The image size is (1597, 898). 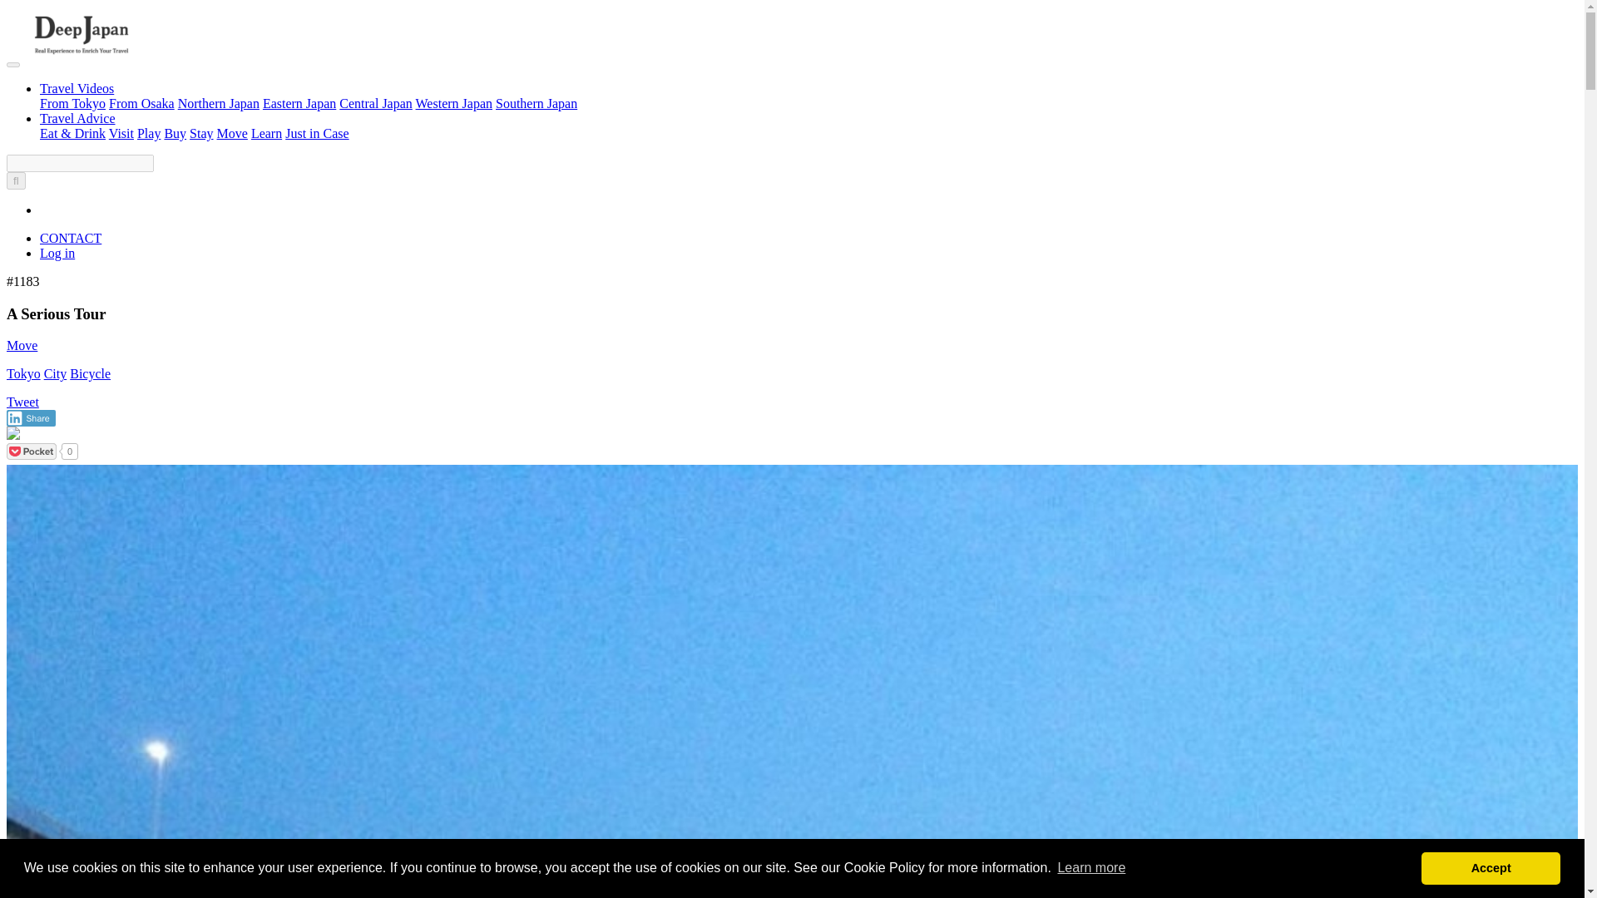 What do you see at coordinates (1090, 868) in the screenshot?
I see `Learn more` at bounding box center [1090, 868].